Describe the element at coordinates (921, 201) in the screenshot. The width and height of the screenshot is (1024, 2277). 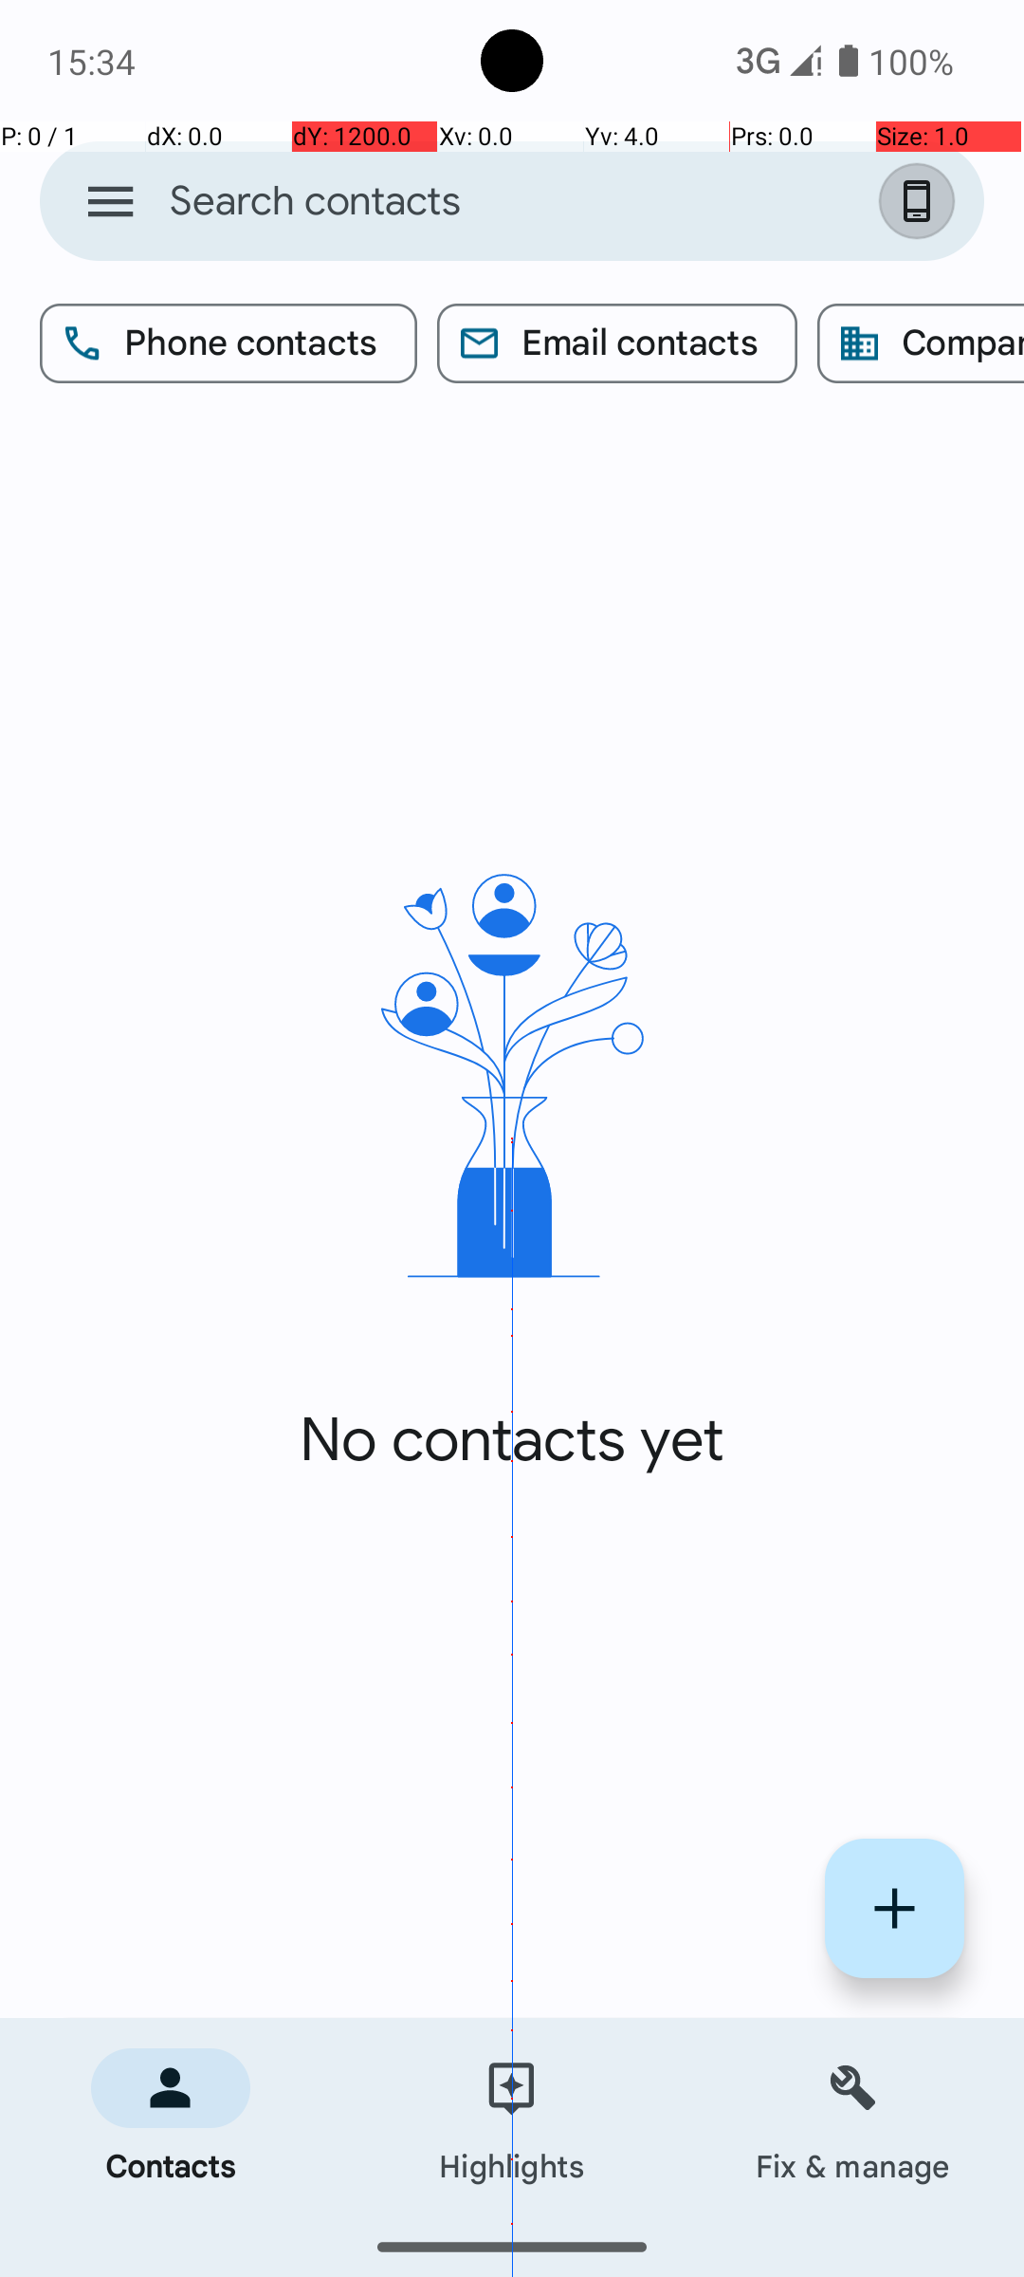
I see `Signed in as Device
Account and settings.` at that location.